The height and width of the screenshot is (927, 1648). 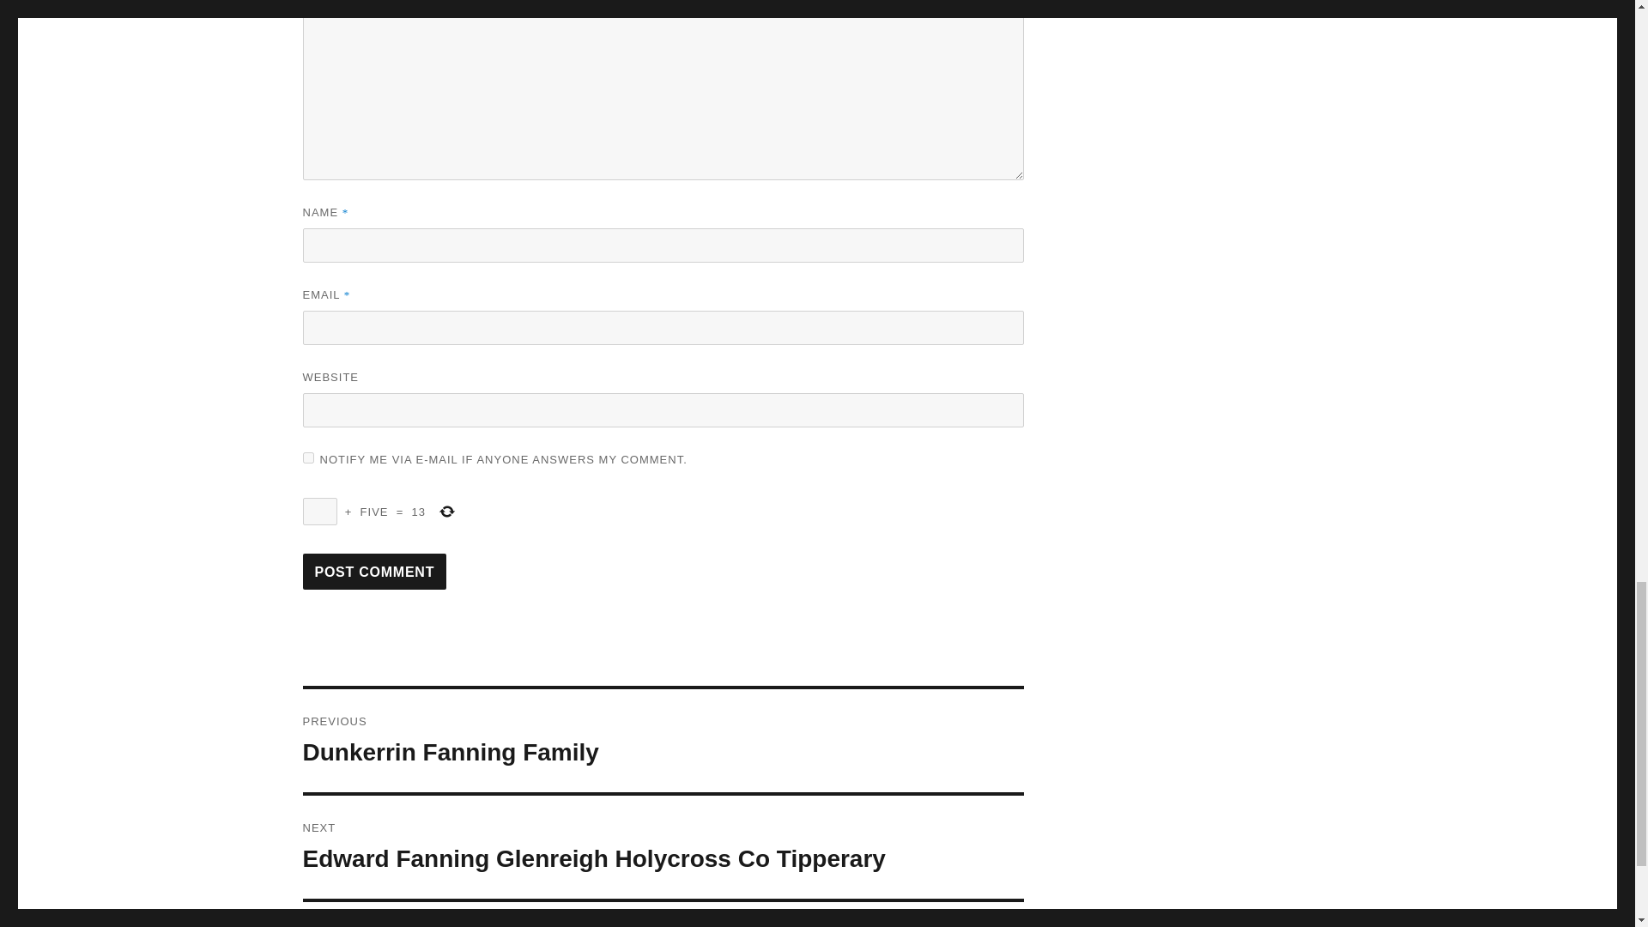 What do you see at coordinates (307, 458) in the screenshot?
I see `on` at bounding box center [307, 458].